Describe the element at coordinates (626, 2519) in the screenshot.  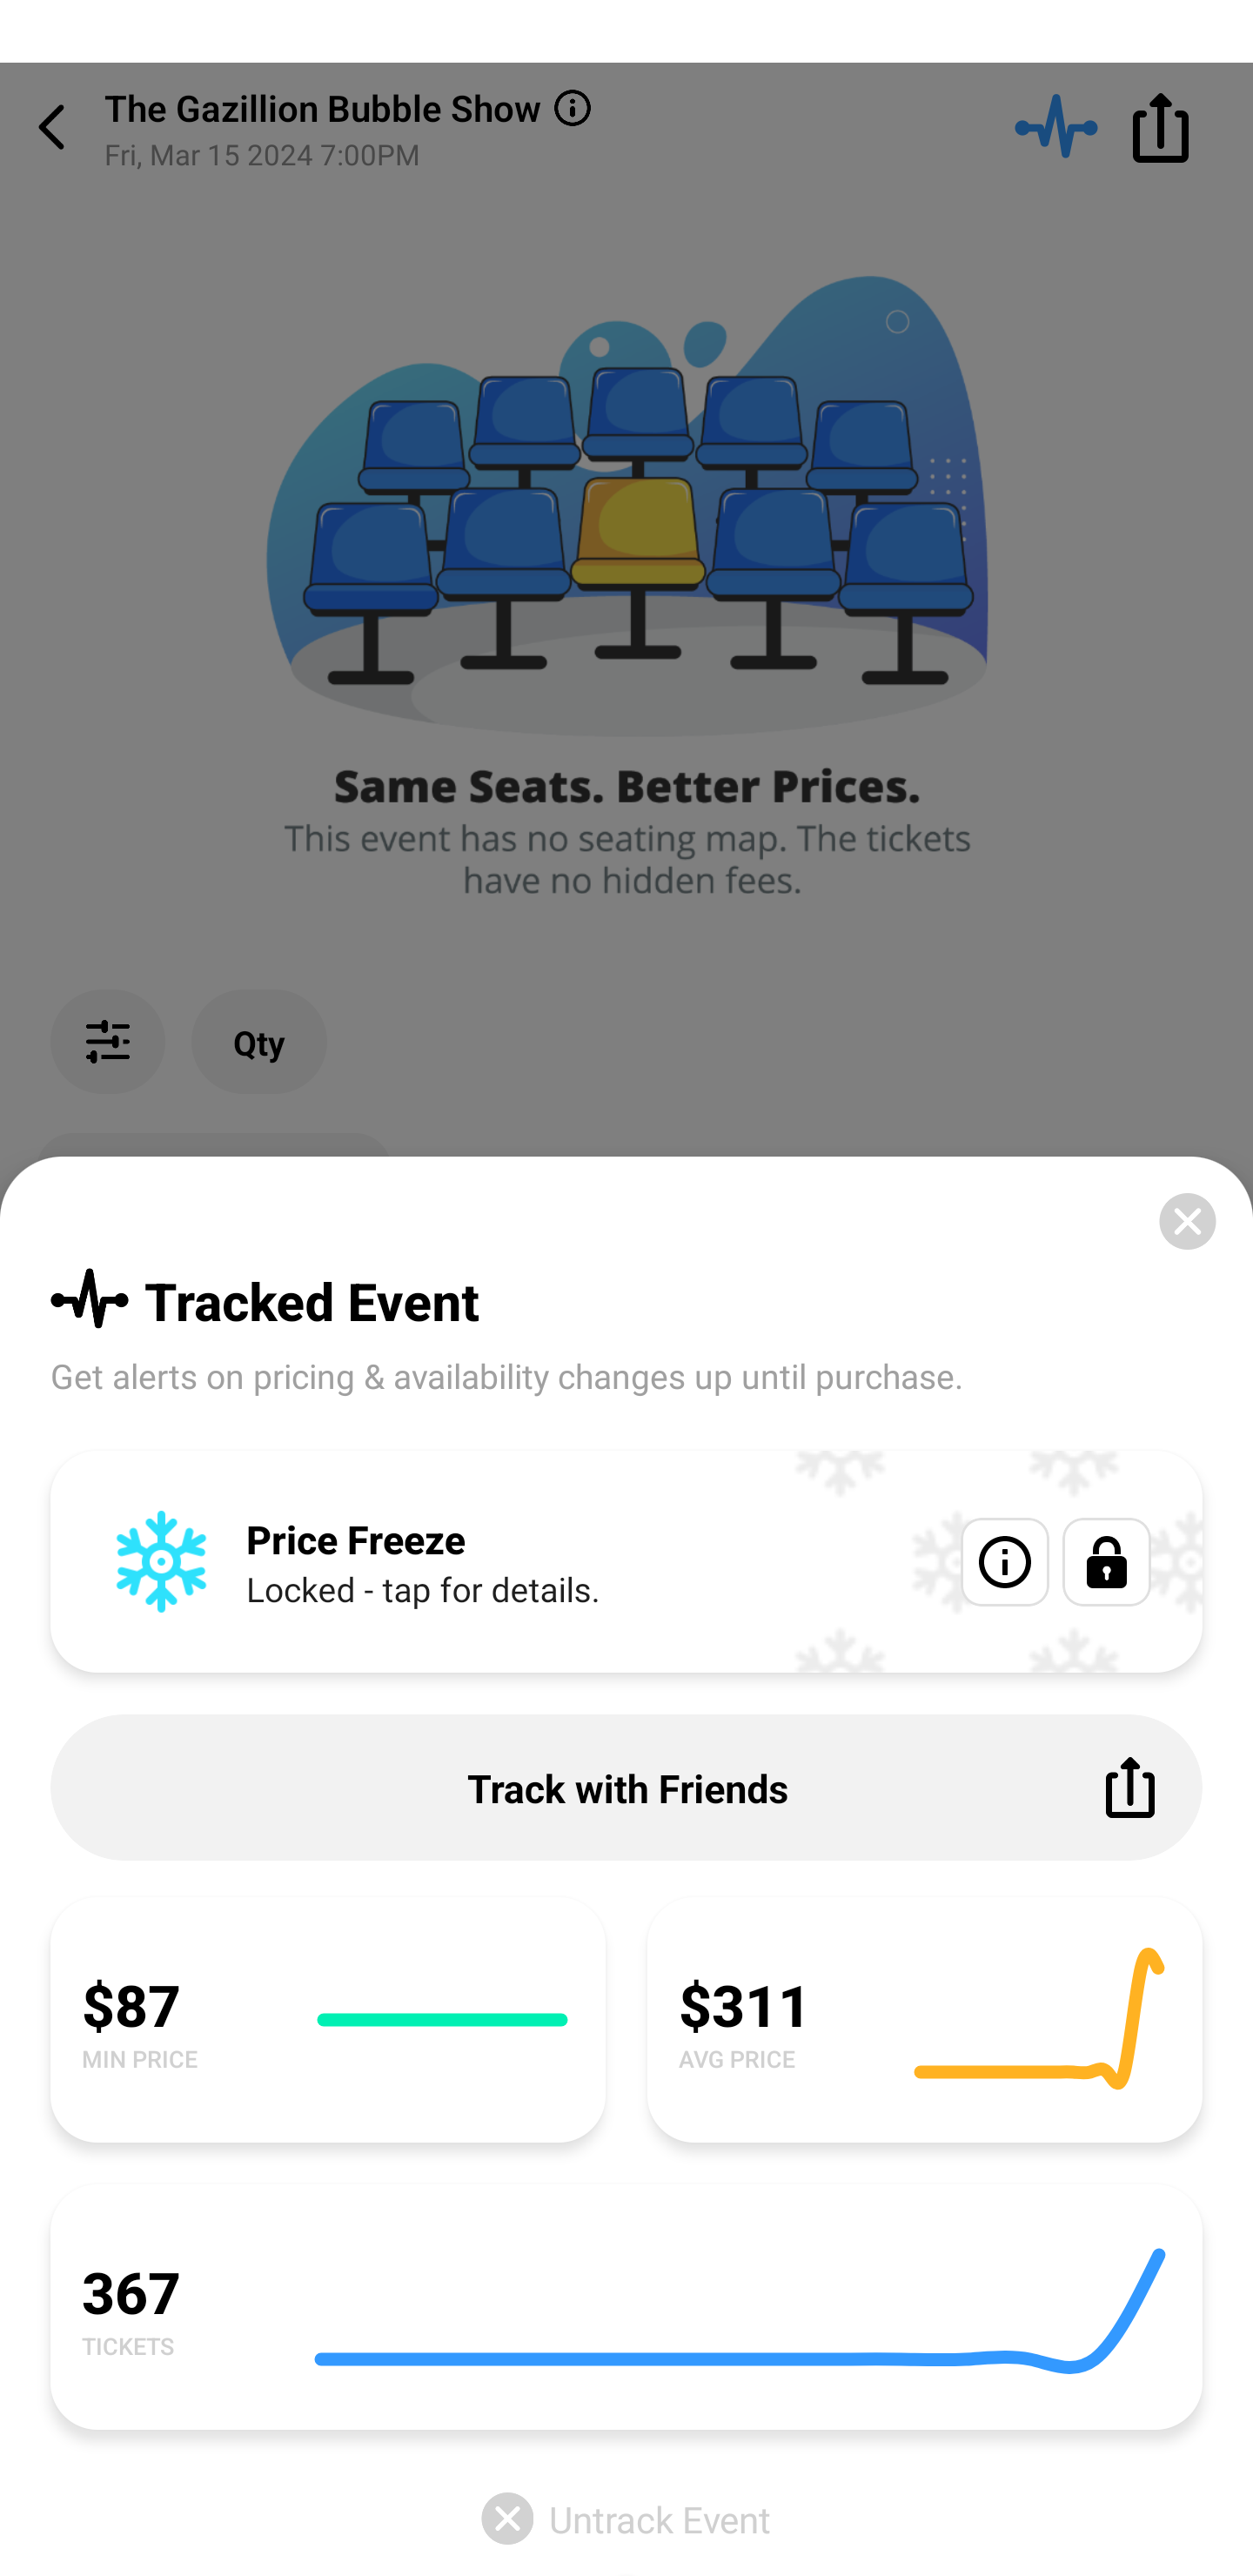
I see `Untrack Event` at that location.